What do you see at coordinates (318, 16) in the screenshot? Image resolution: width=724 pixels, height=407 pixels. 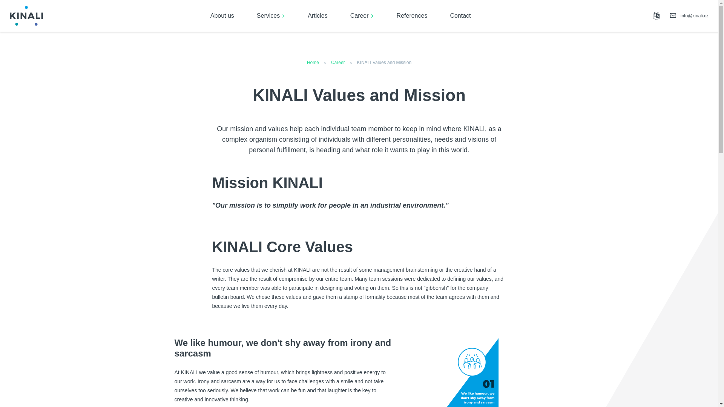 I see `Articles` at bounding box center [318, 16].